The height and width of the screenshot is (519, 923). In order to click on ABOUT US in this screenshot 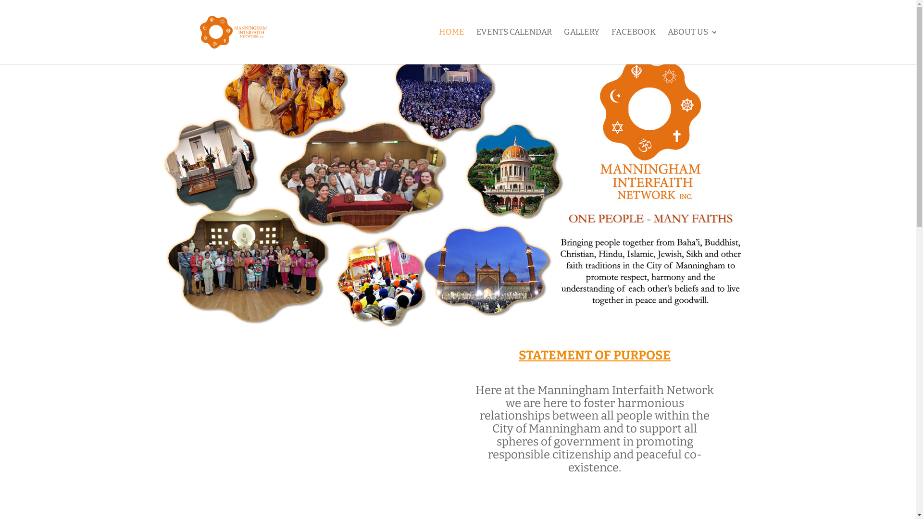, I will do `click(692, 47)`.